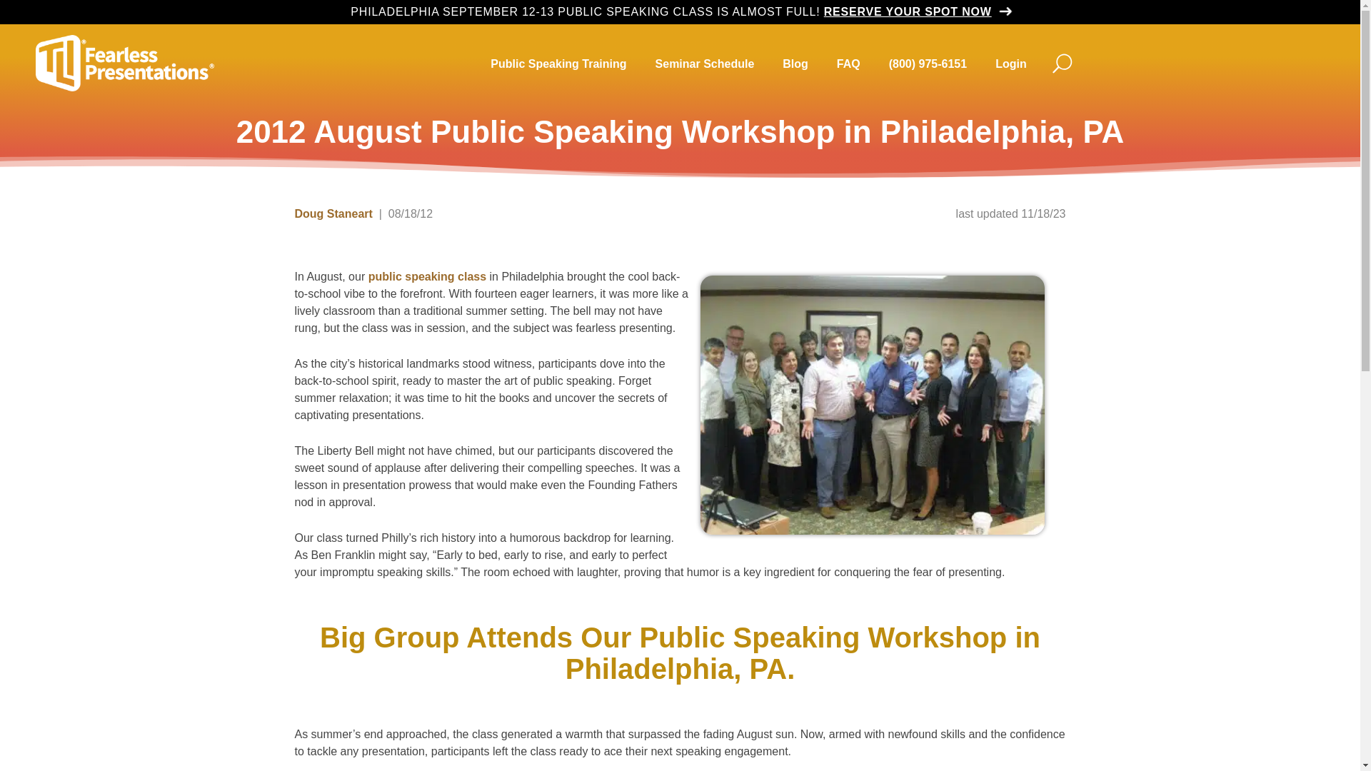  Describe the element at coordinates (795, 64) in the screenshot. I see `Blog` at that location.